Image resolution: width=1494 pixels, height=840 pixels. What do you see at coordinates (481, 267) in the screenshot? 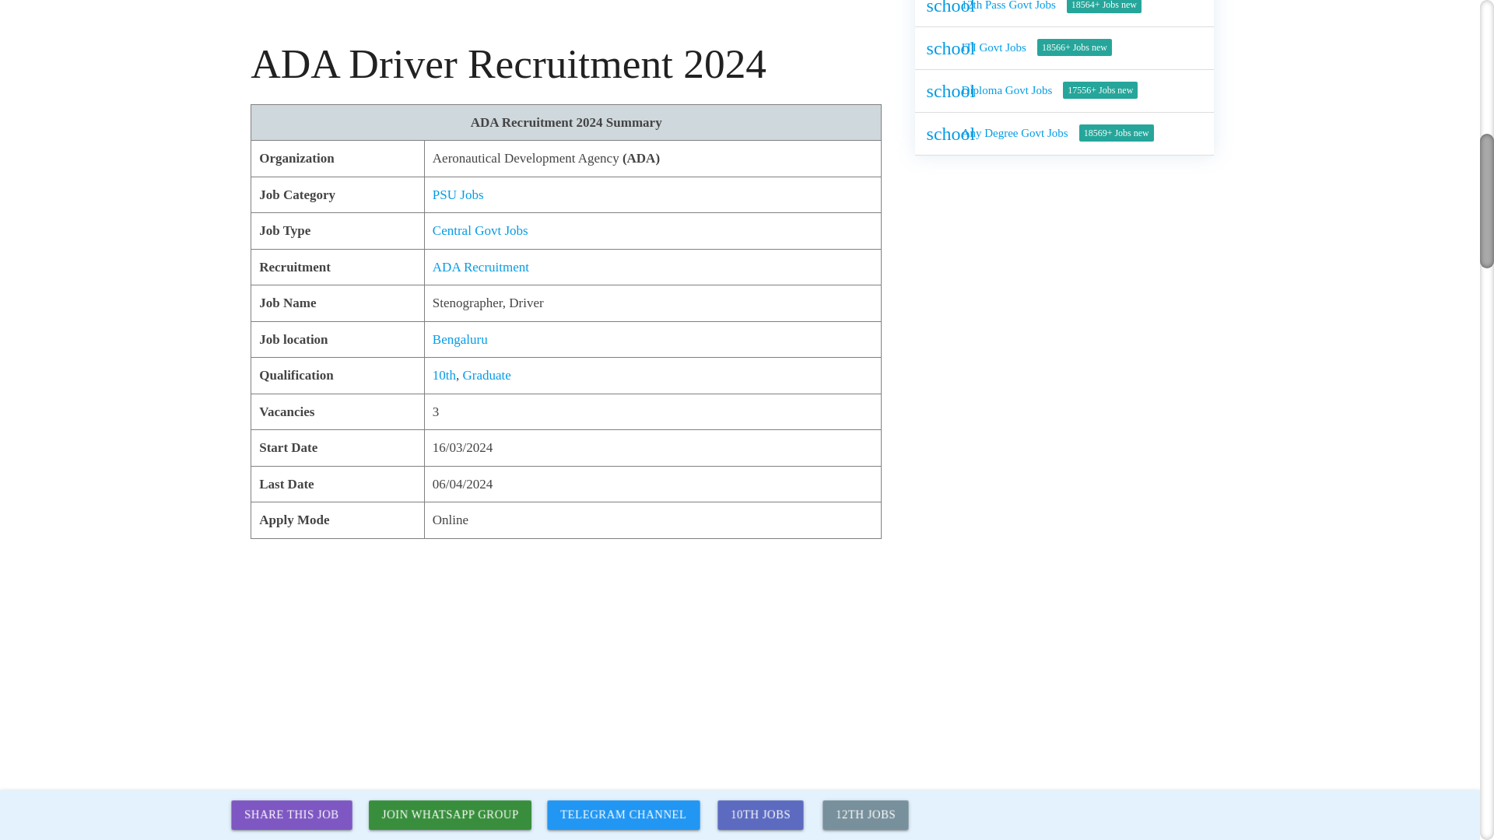
I see `ADA Recruitment` at bounding box center [481, 267].